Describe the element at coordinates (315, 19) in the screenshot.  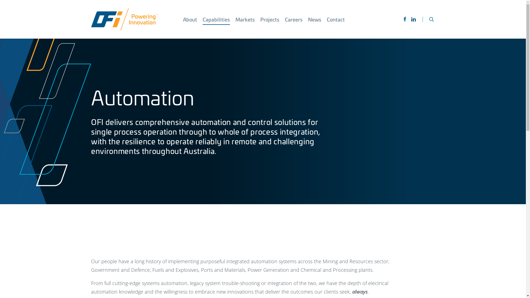
I see `News` at that location.